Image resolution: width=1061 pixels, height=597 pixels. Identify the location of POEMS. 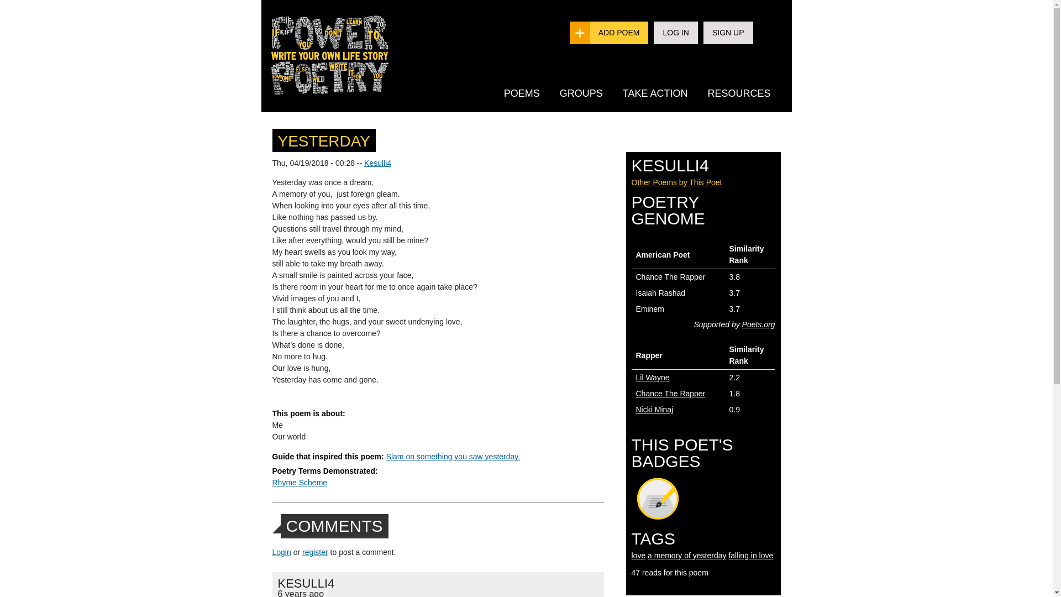
(522, 93).